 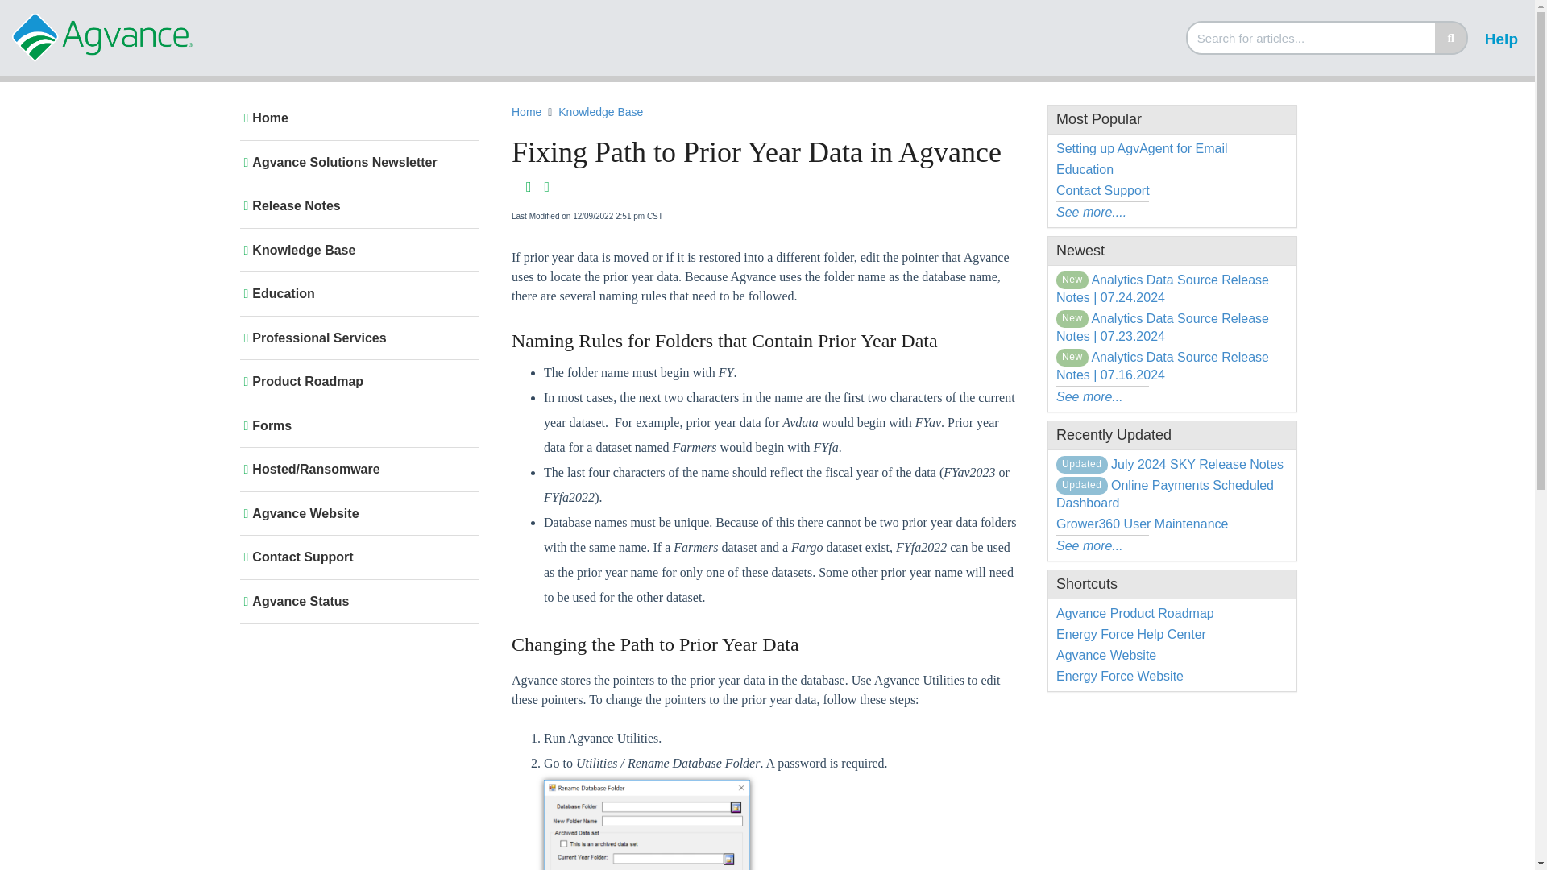 I want to click on Agvance Status, so click(x=356, y=601).